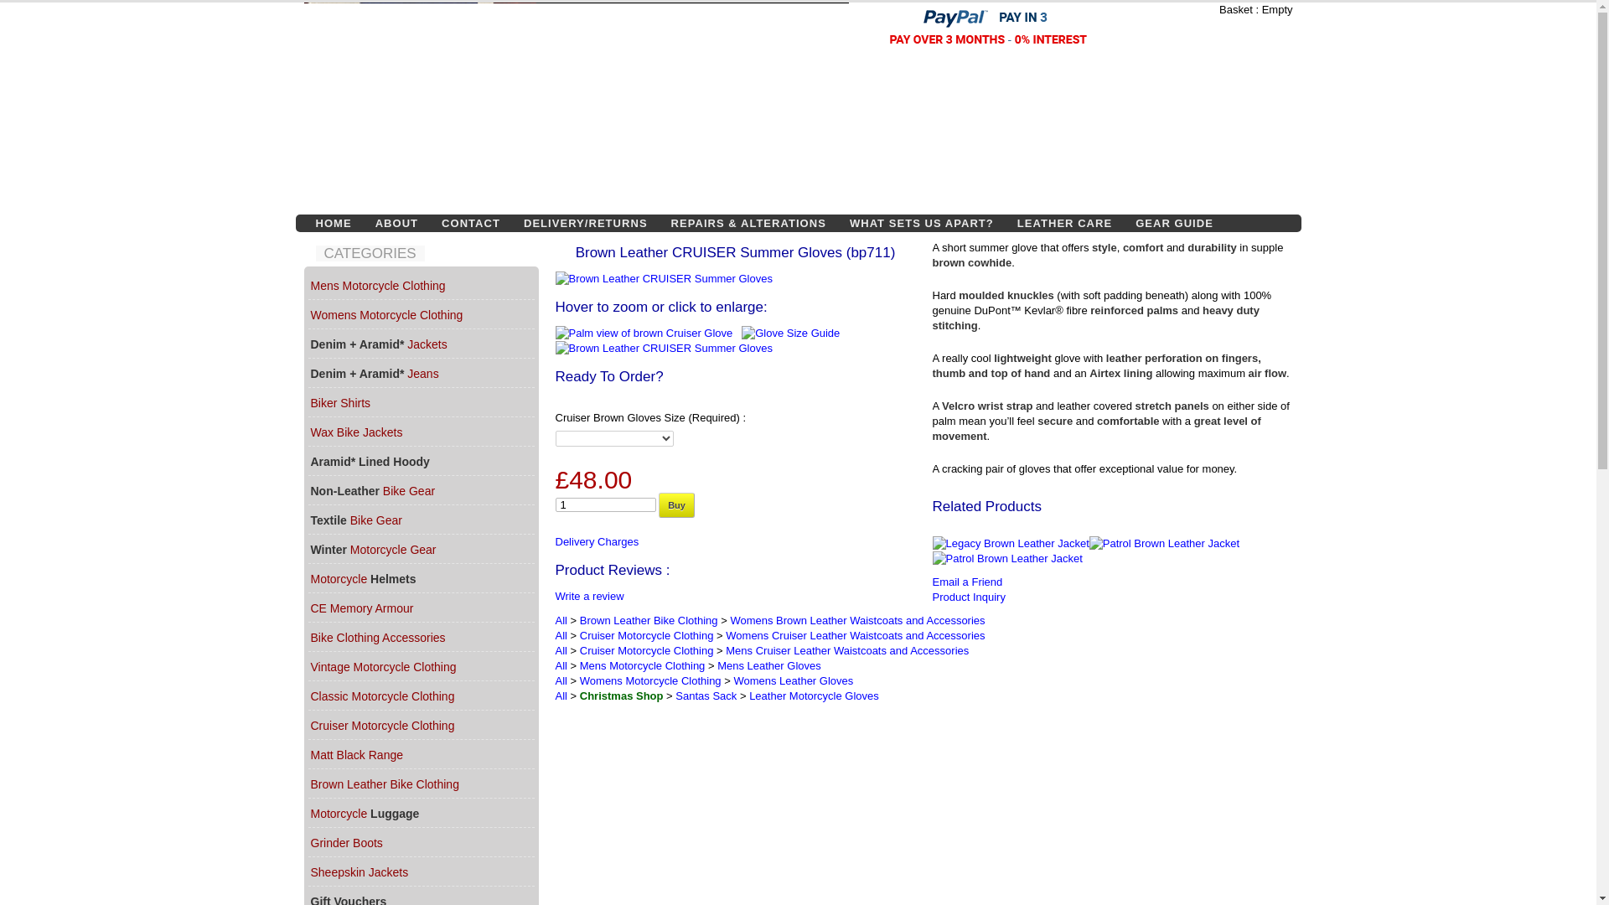  What do you see at coordinates (665, 349) in the screenshot?
I see `Brown Leather CRUISER Summer Gloves` at bounding box center [665, 349].